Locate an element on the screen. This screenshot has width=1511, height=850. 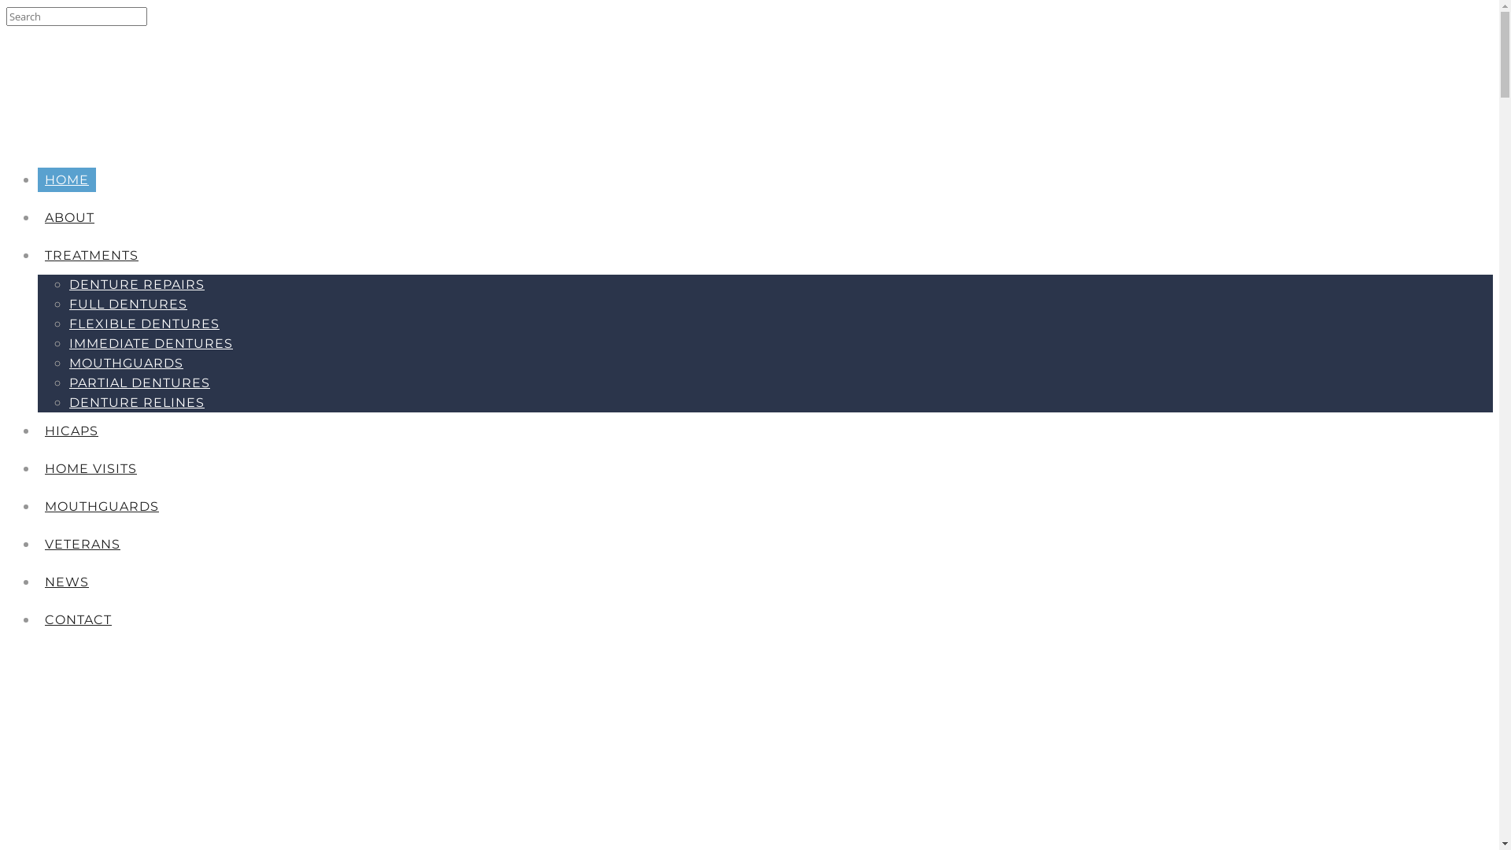
HOME VISITS is located at coordinates (91, 469).